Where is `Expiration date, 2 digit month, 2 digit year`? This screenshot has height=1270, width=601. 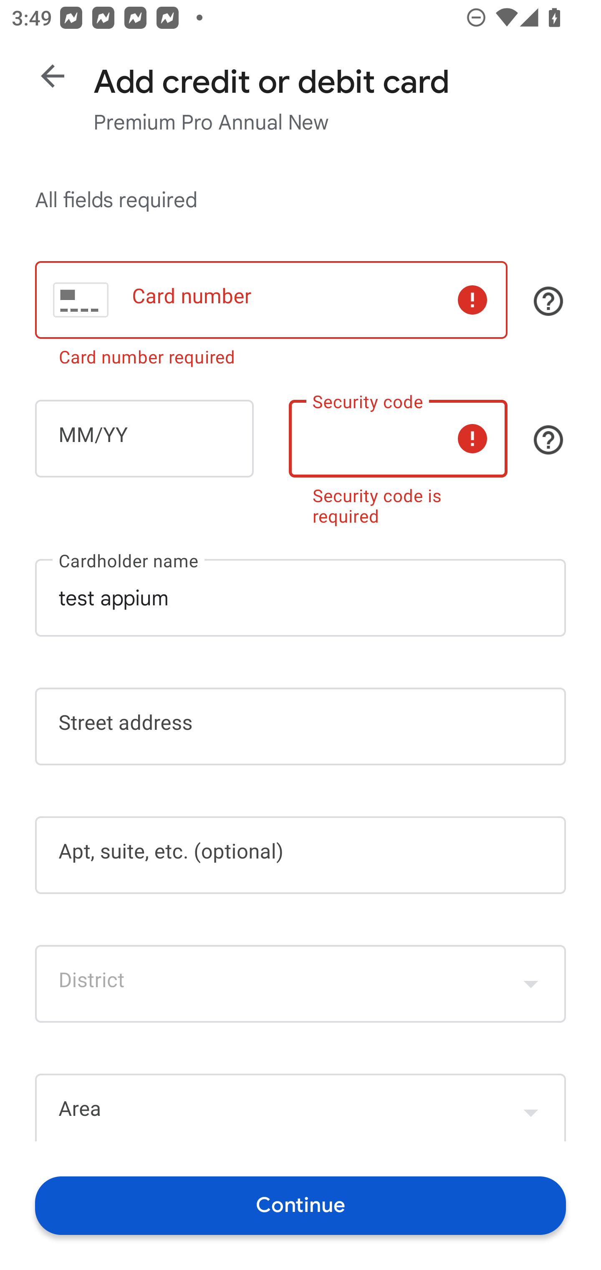
Expiration date, 2 digit month, 2 digit year is located at coordinates (144, 439).